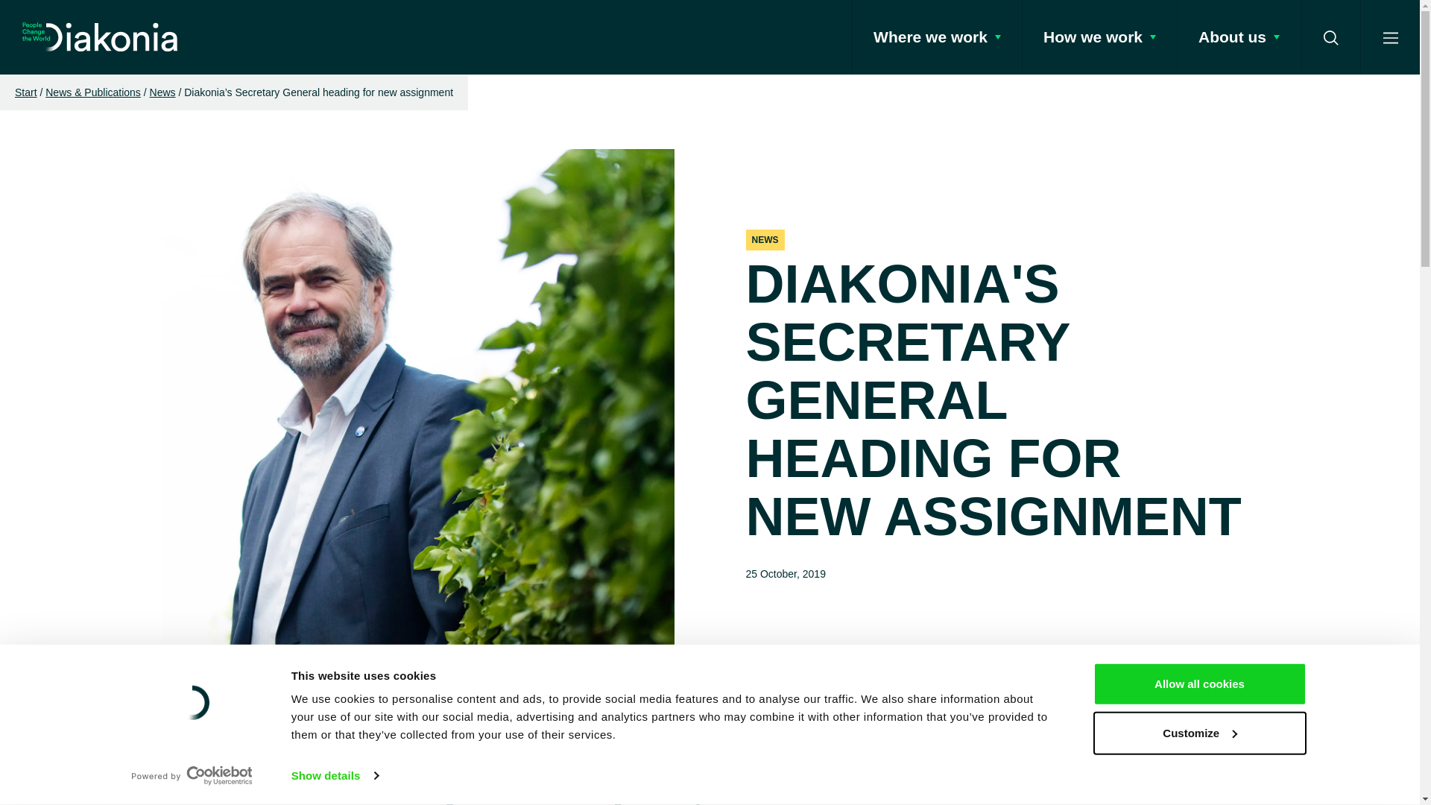 The height and width of the screenshot is (805, 1431). What do you see at coordinates (1198, 684) in the screenshot?
I see `Allow all cookies` at bounding box center [1198, 684].